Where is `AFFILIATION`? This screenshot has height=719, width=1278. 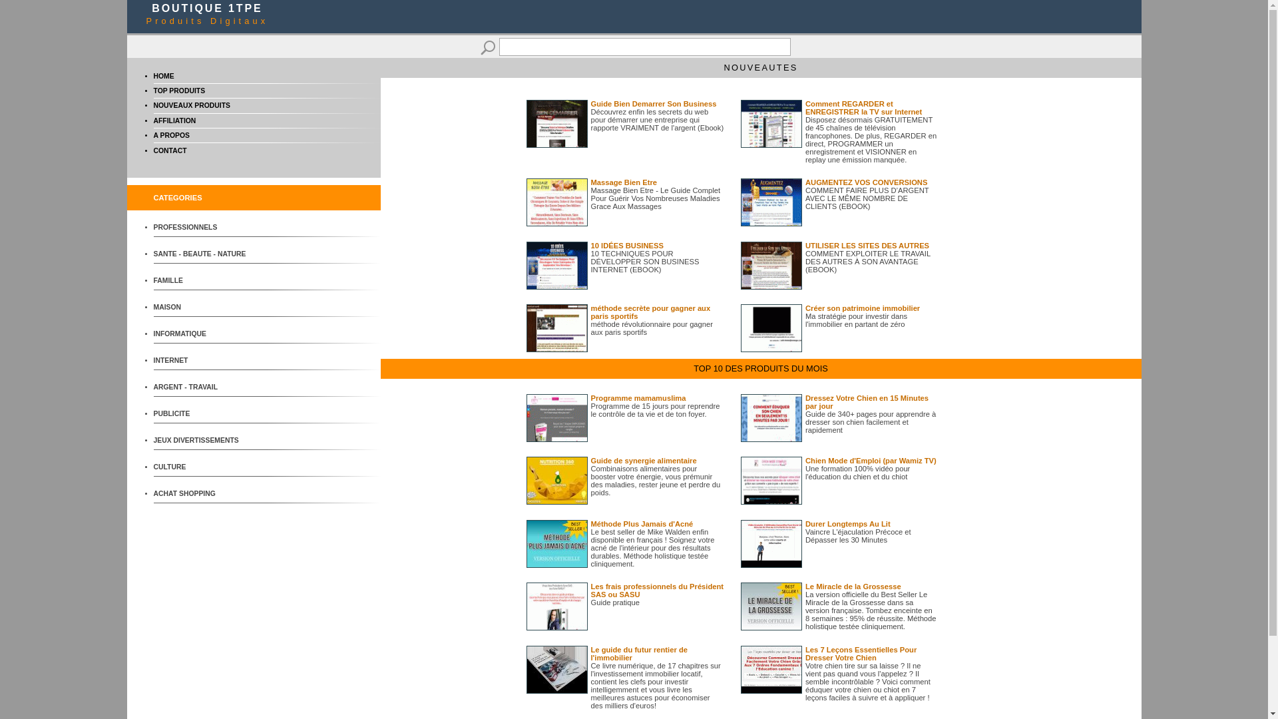 AFFILIATION is located at coordinates (174, 120).